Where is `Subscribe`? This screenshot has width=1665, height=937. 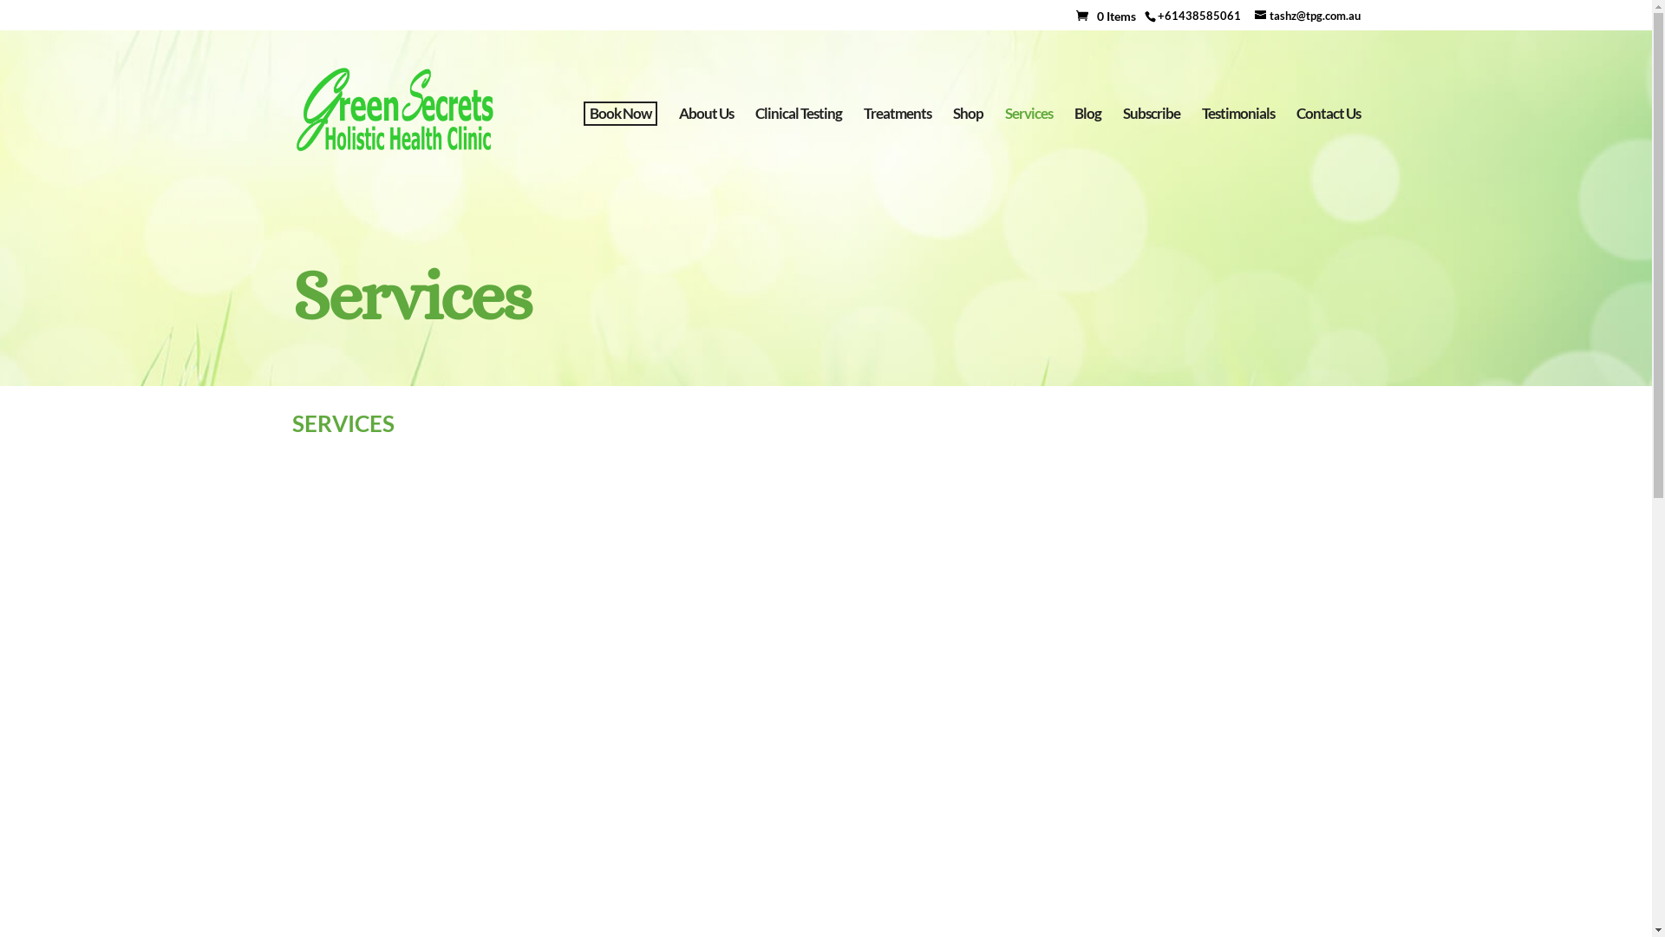
Subscribe is located at coordinates (1151, 149).